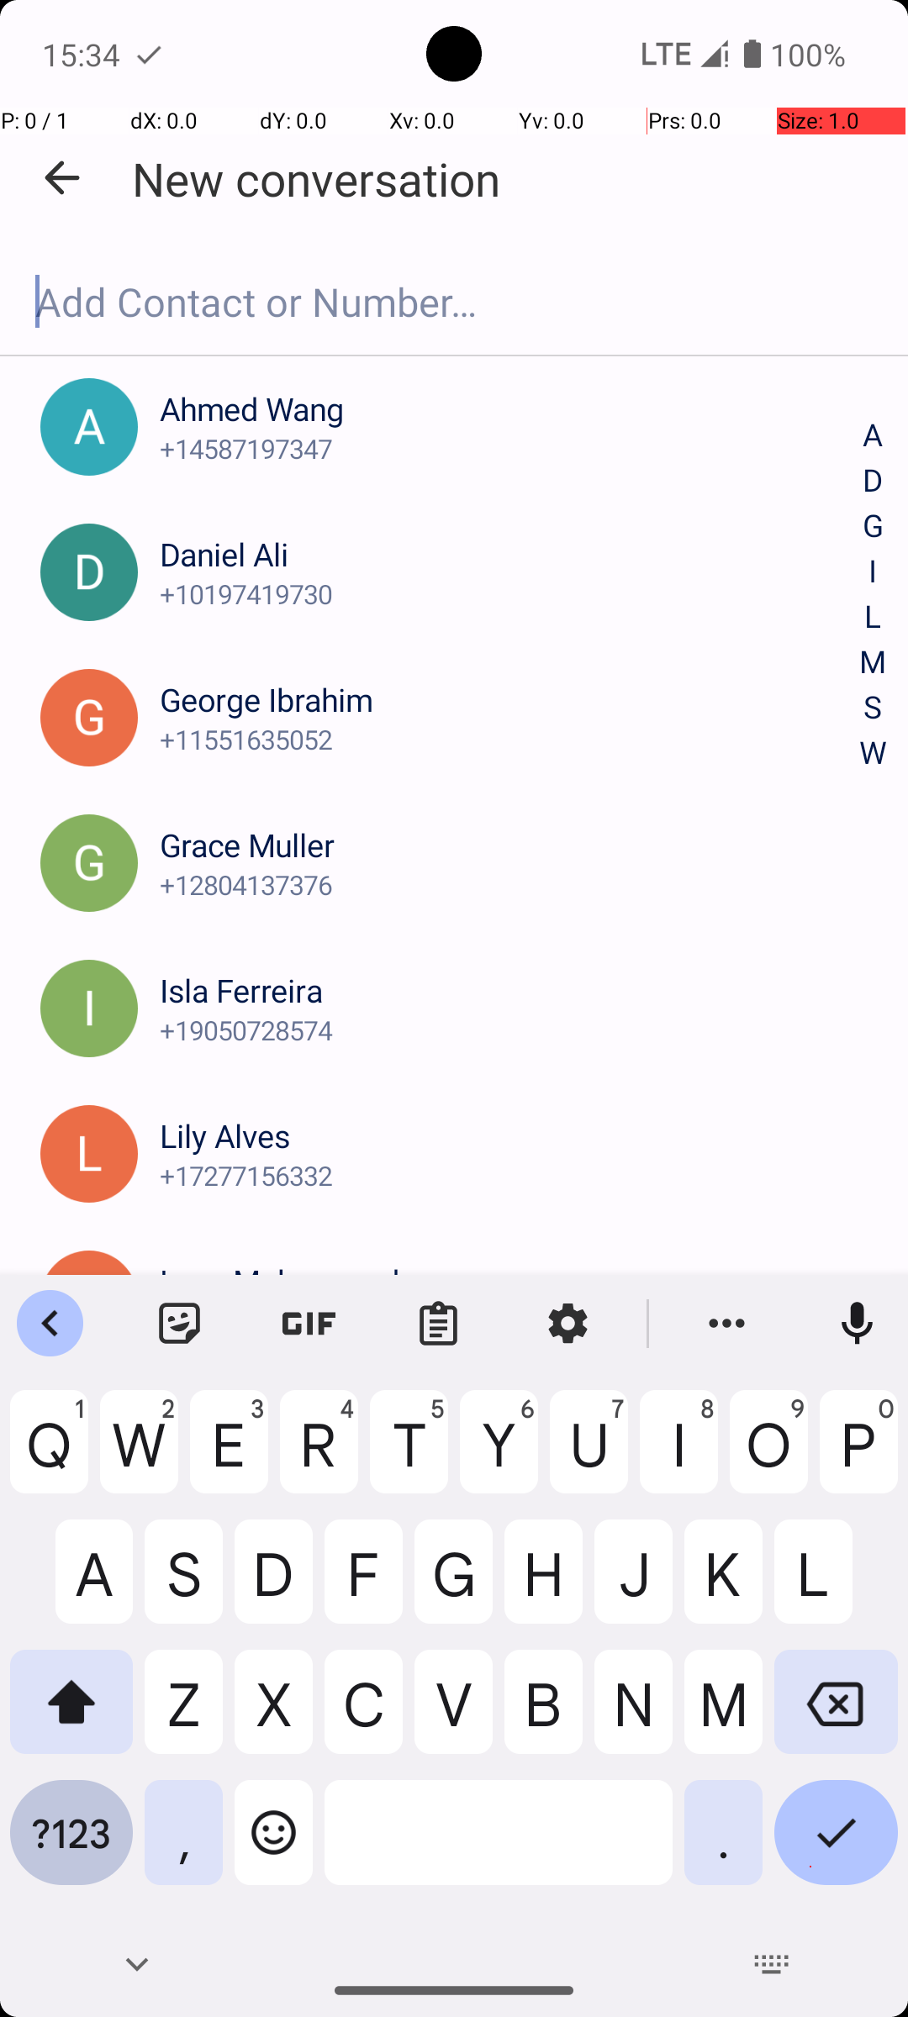 This screenshot has width=908, height=2017. I want to click on +14587197347, so click(511, 449).